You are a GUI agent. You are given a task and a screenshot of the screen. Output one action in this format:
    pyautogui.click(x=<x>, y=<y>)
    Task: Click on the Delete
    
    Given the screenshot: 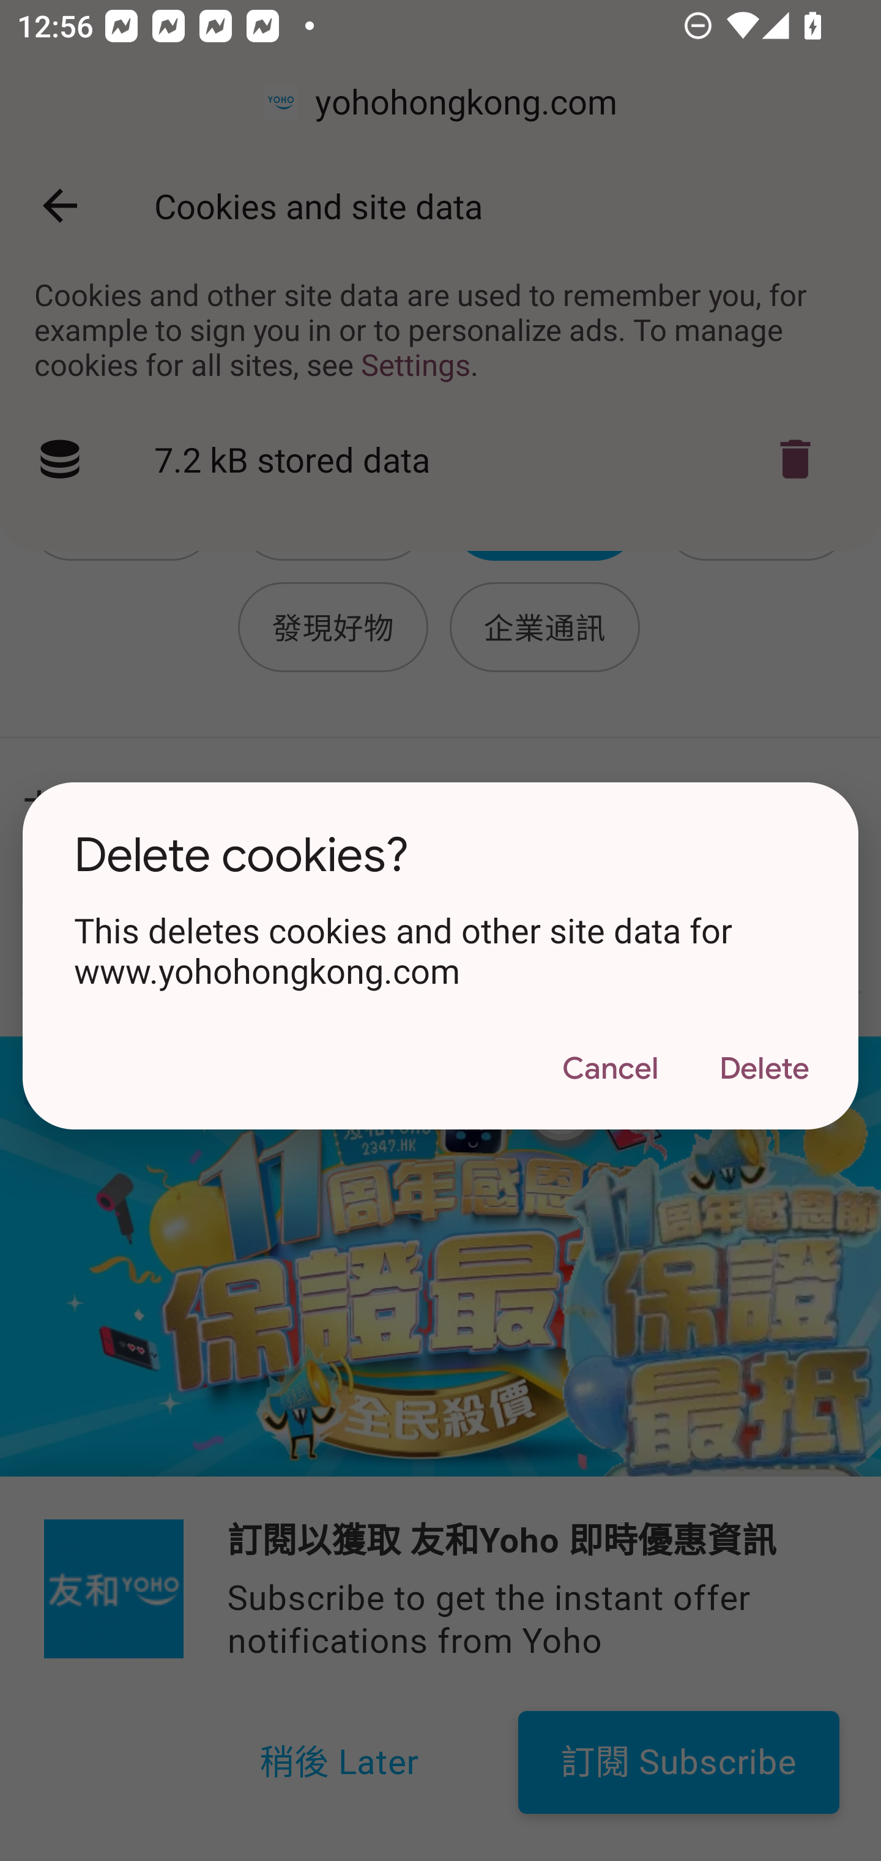 What is the action you would take?
    pyautogui.click(x=764, y=1069)
    